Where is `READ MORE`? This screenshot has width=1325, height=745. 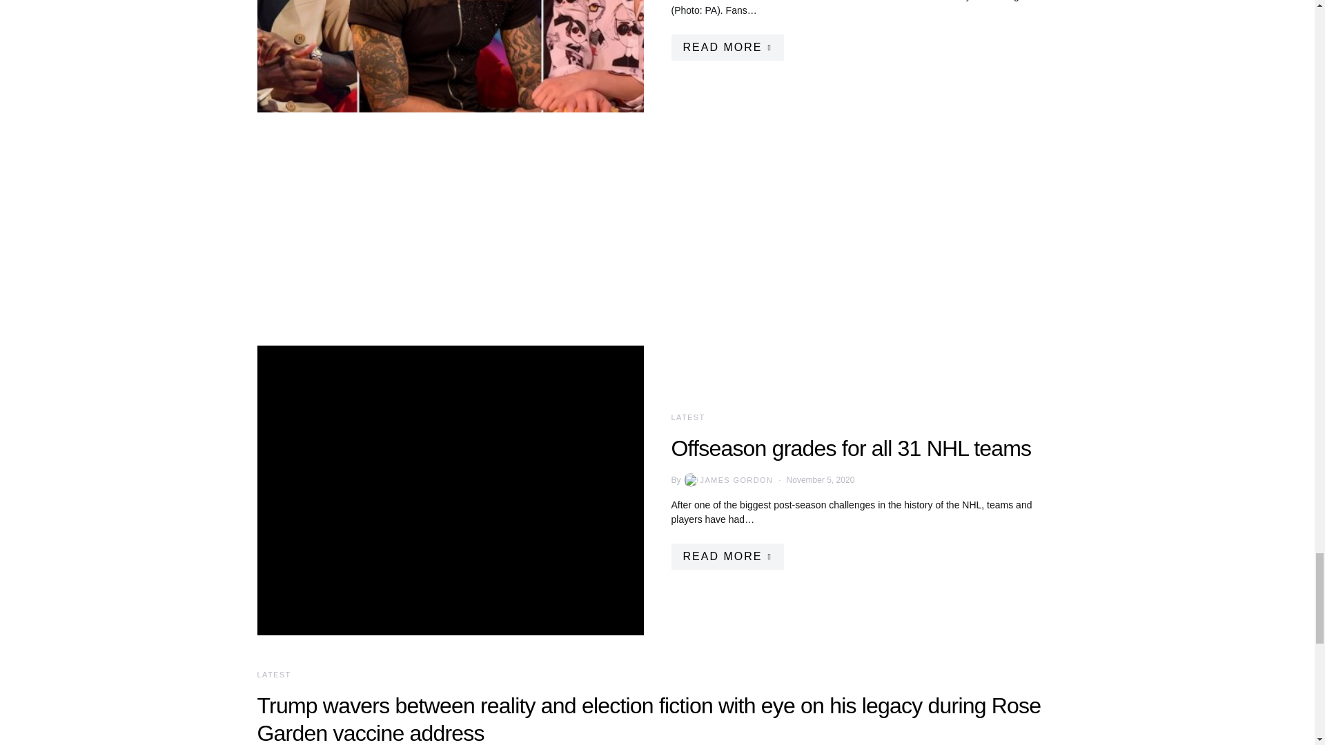
READ MORE is located at coordinates (726, 47).